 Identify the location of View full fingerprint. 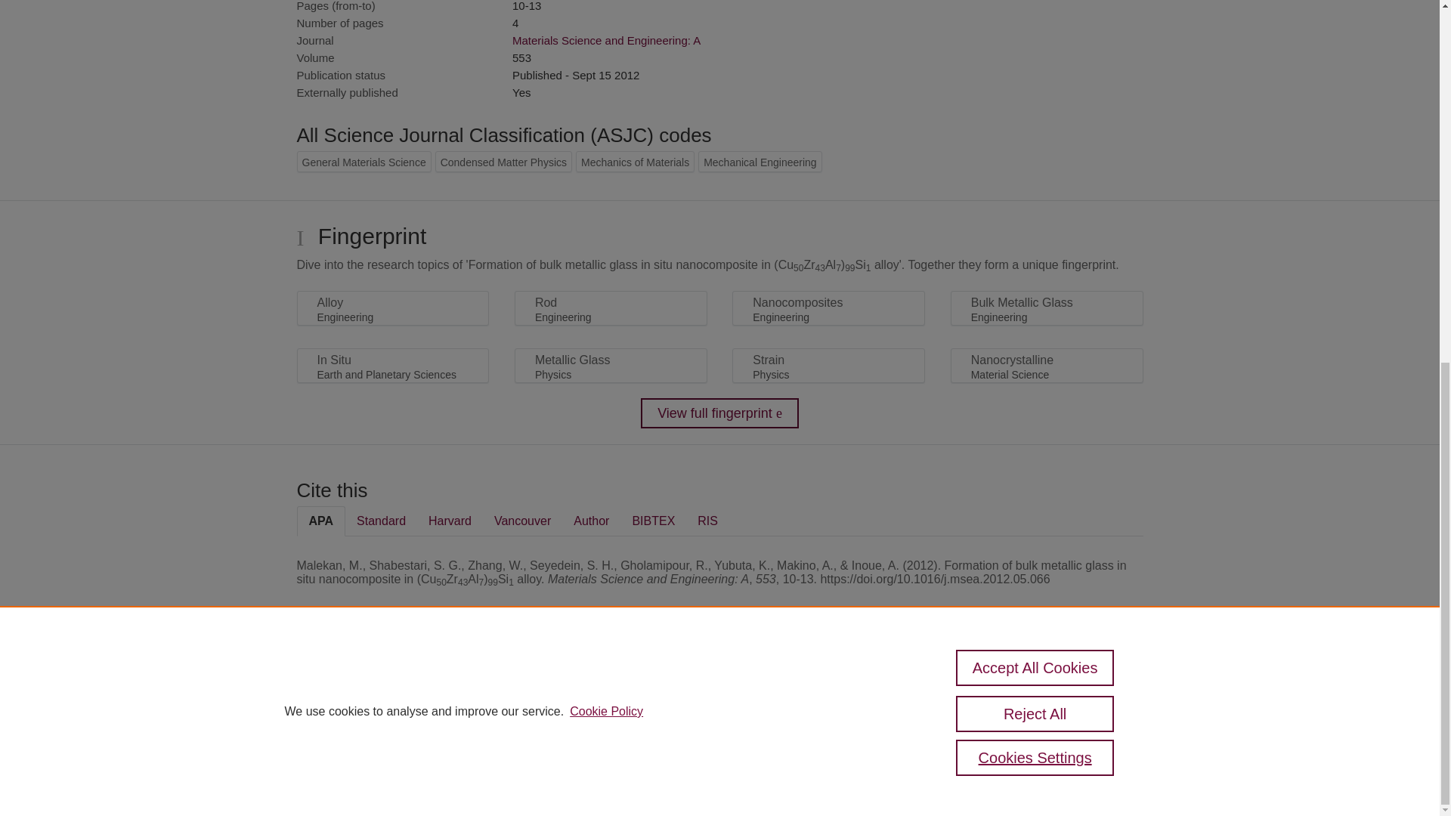
(719, 413).